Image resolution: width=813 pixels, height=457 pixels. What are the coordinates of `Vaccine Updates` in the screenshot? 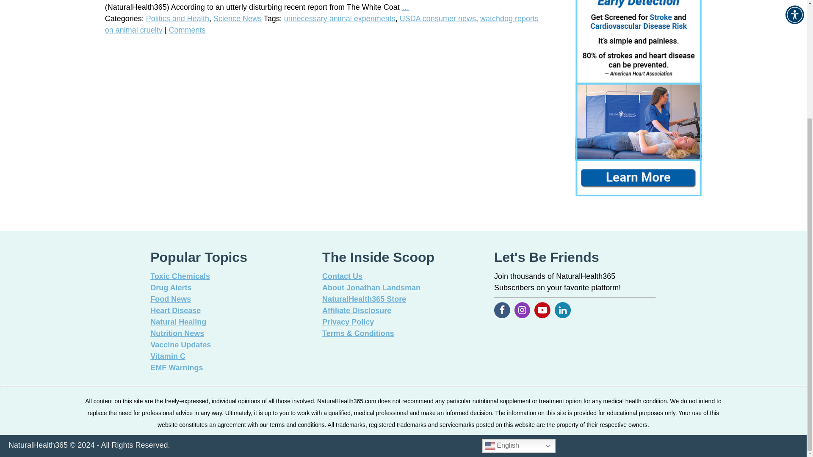 It's located at (180, 344).